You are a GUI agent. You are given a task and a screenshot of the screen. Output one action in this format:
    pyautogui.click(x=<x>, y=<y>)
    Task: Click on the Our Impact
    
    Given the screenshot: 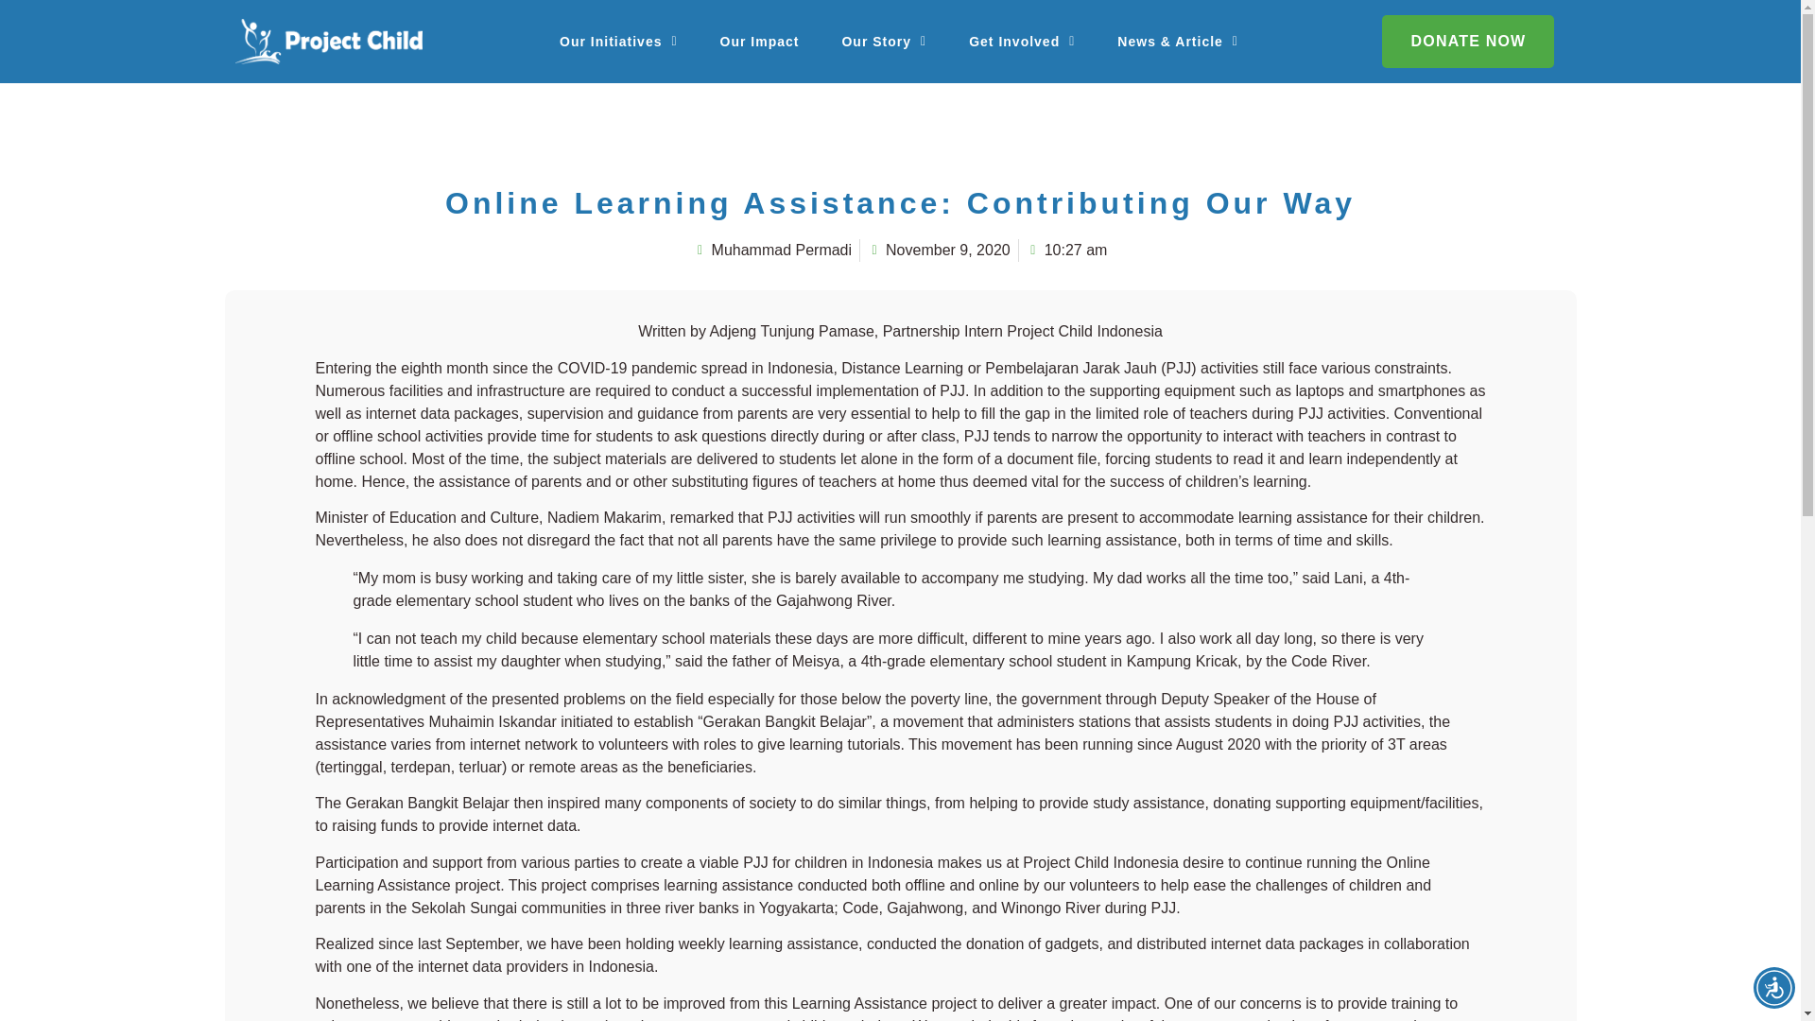 What is the action you would take?
    pyautogui.click(x=759, y=41)
    